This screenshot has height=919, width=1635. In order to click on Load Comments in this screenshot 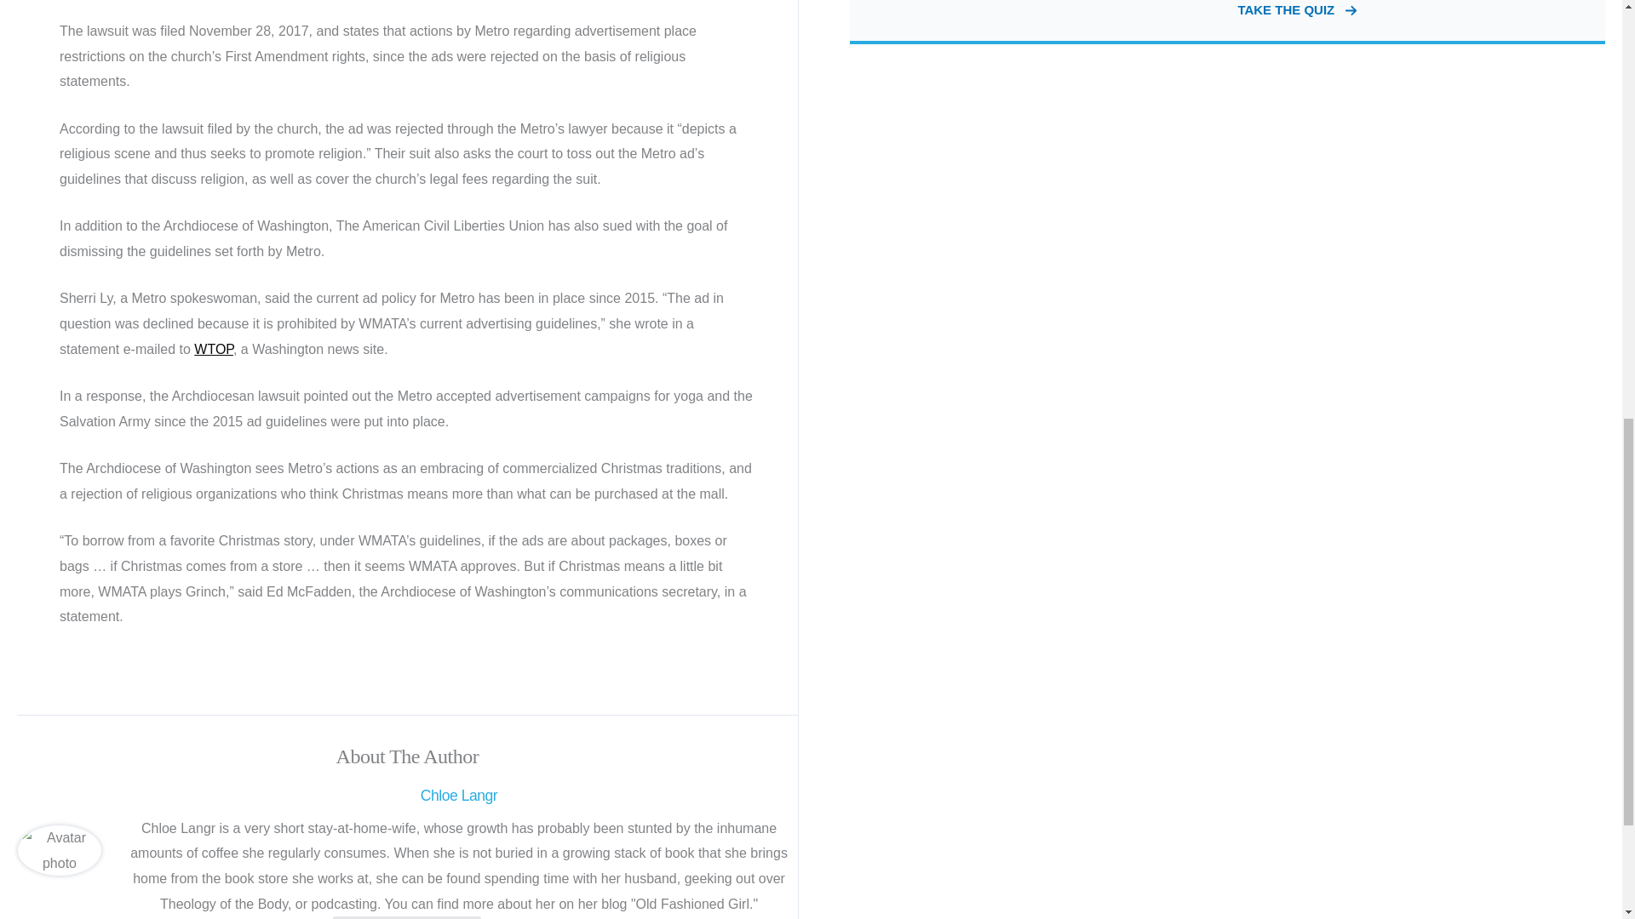, I will do `click(407, 917)`.